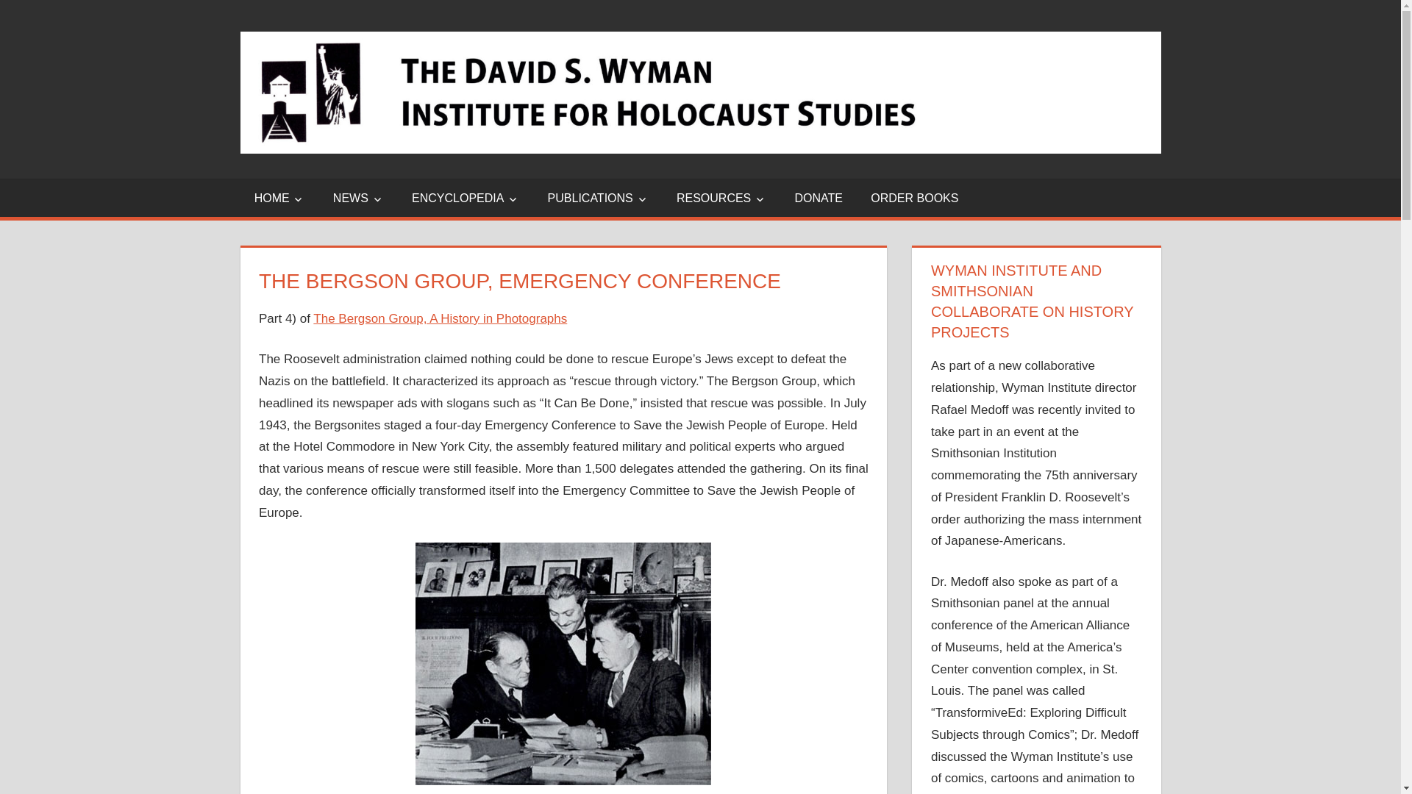  Describe the element at coordinates (597, 197) in the screenshot. I see `PUBLICATIONS` at that location.